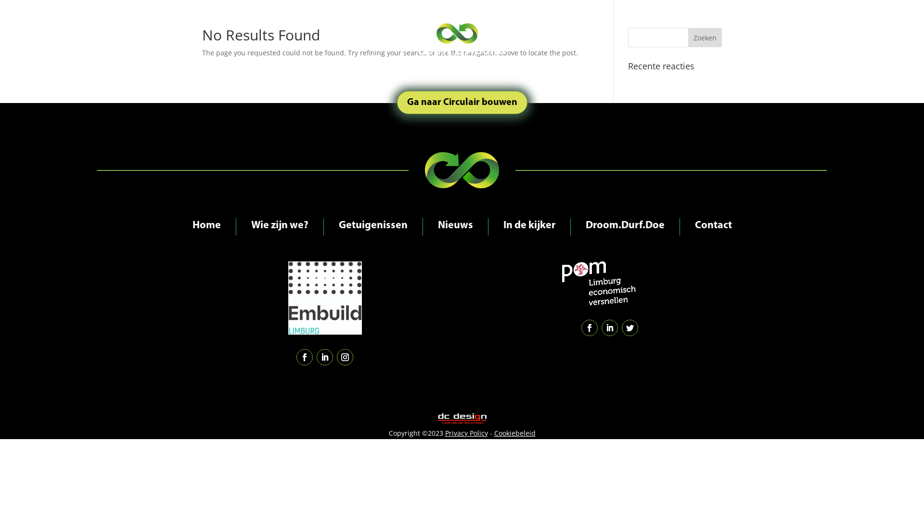  What do you see at coordinates (590, 328) in the screenshot?
I see `Follow on Facebook` at bounding box center [590, 328].